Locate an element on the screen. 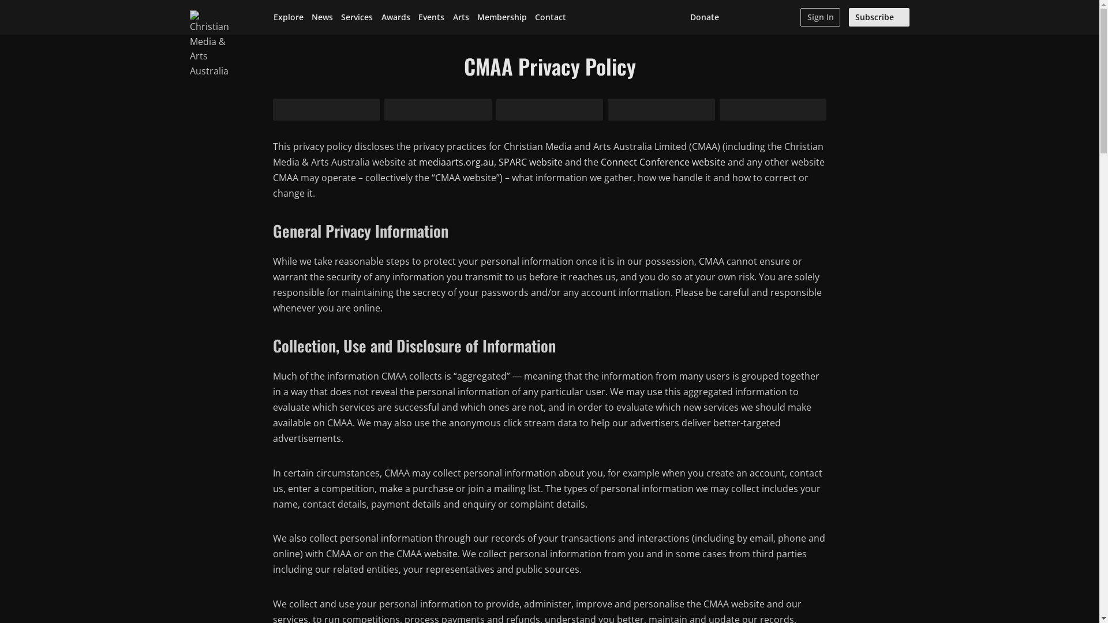 Image resolution: width=1108 pixels, height=623 pixels. Share on Facebook is located at coordinates (438, 110).